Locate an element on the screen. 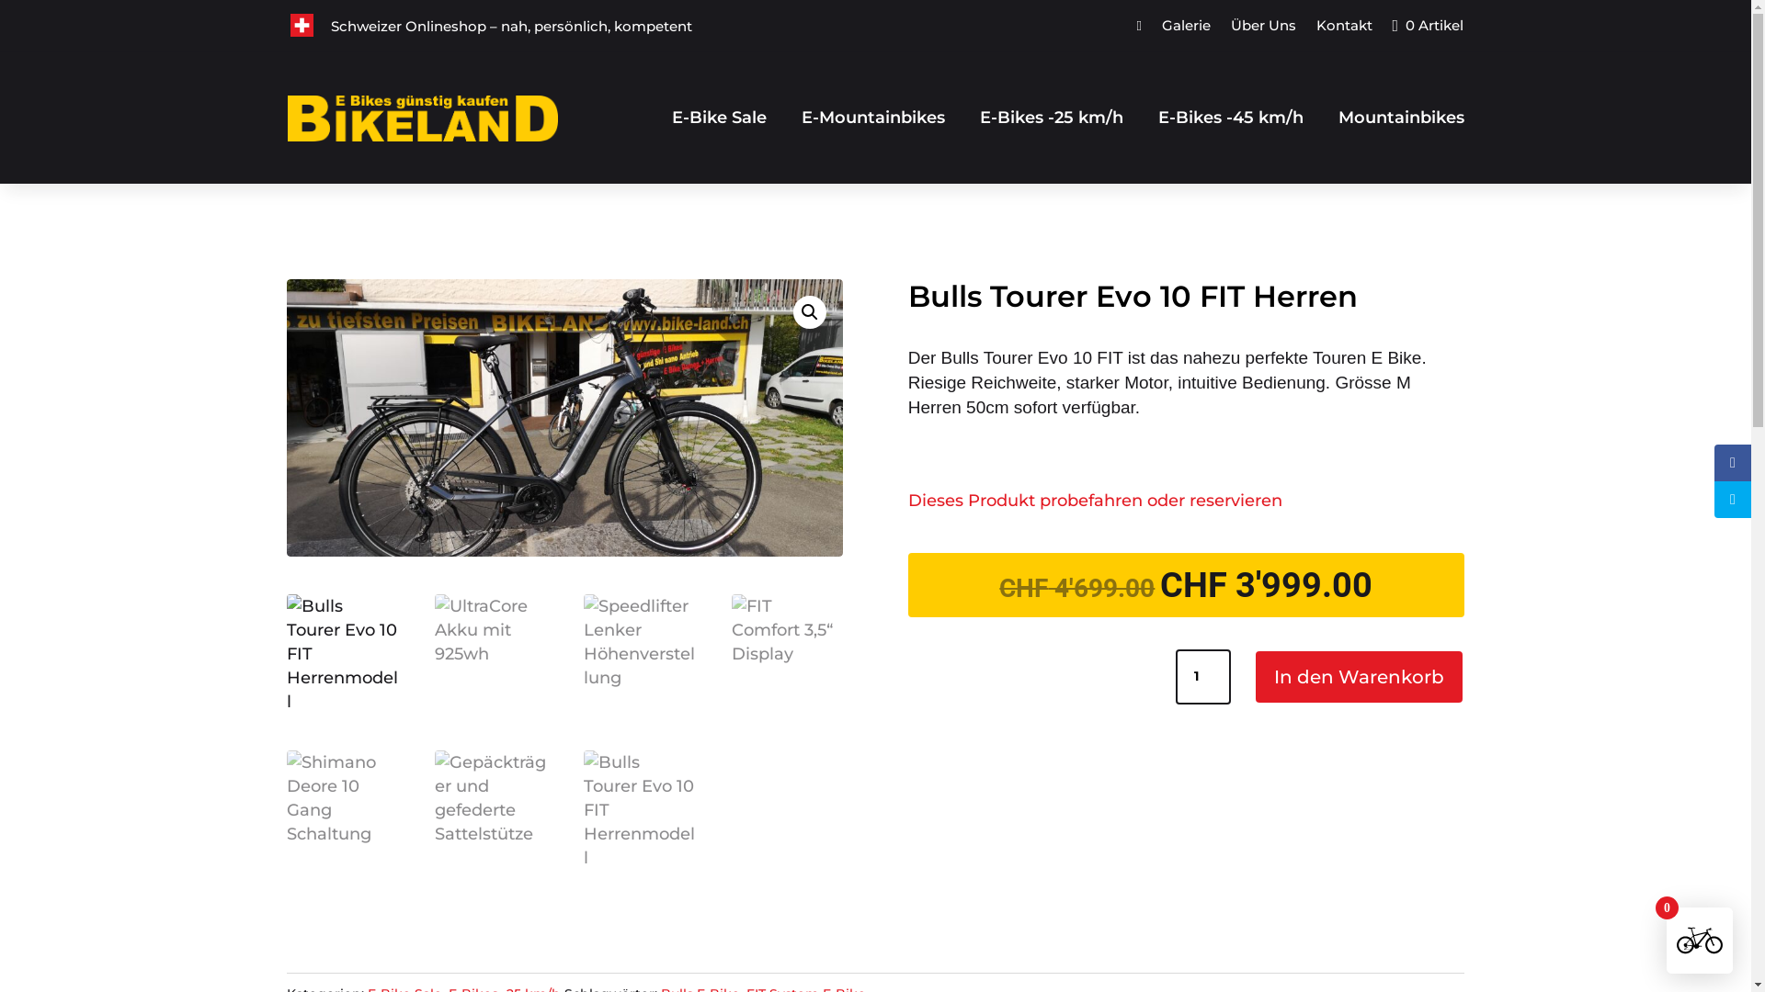 This screenshot has height=992, width=1765. Kontakt is located at coordinates (1344, 29).